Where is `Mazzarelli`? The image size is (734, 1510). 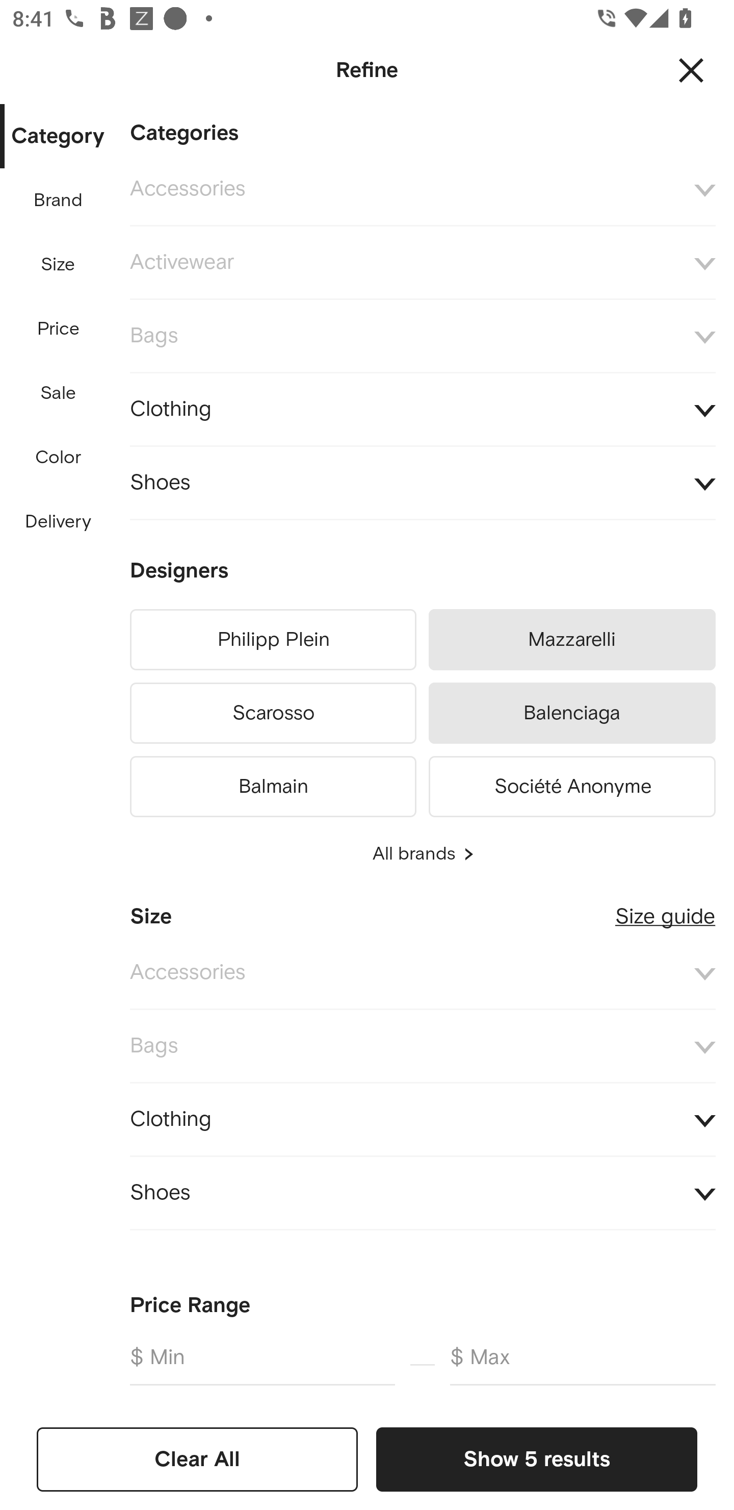
Mazzarelli is located at coordinates (572, 640).